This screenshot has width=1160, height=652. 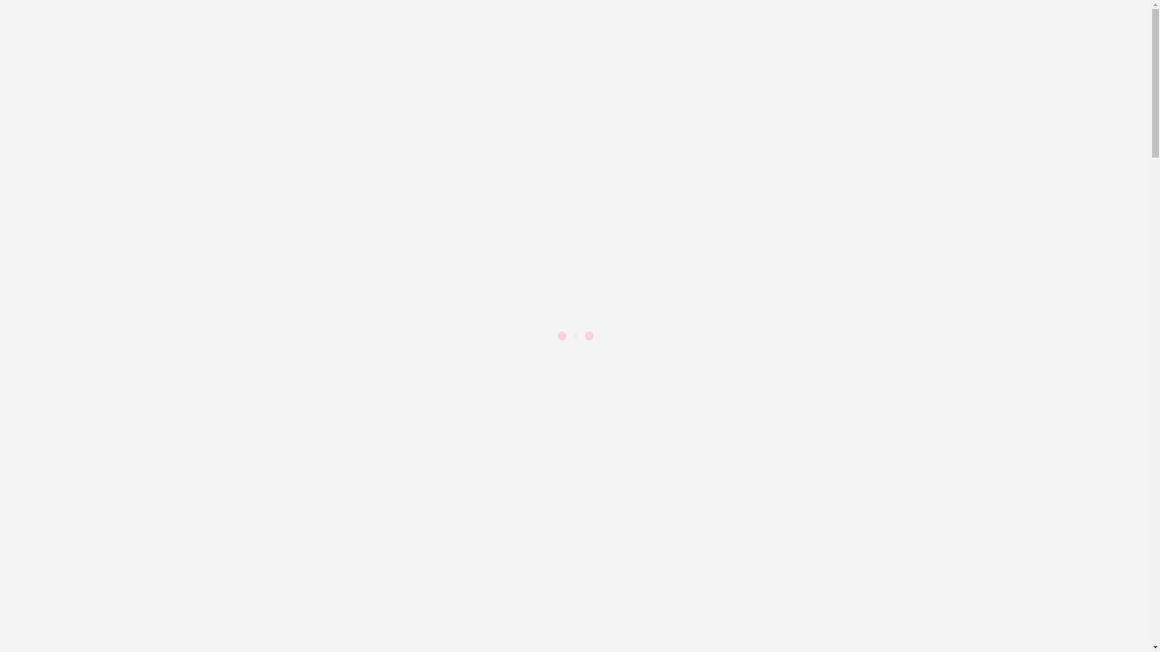 I want to click on Stages de chant choral, so click(x=121, y=378).